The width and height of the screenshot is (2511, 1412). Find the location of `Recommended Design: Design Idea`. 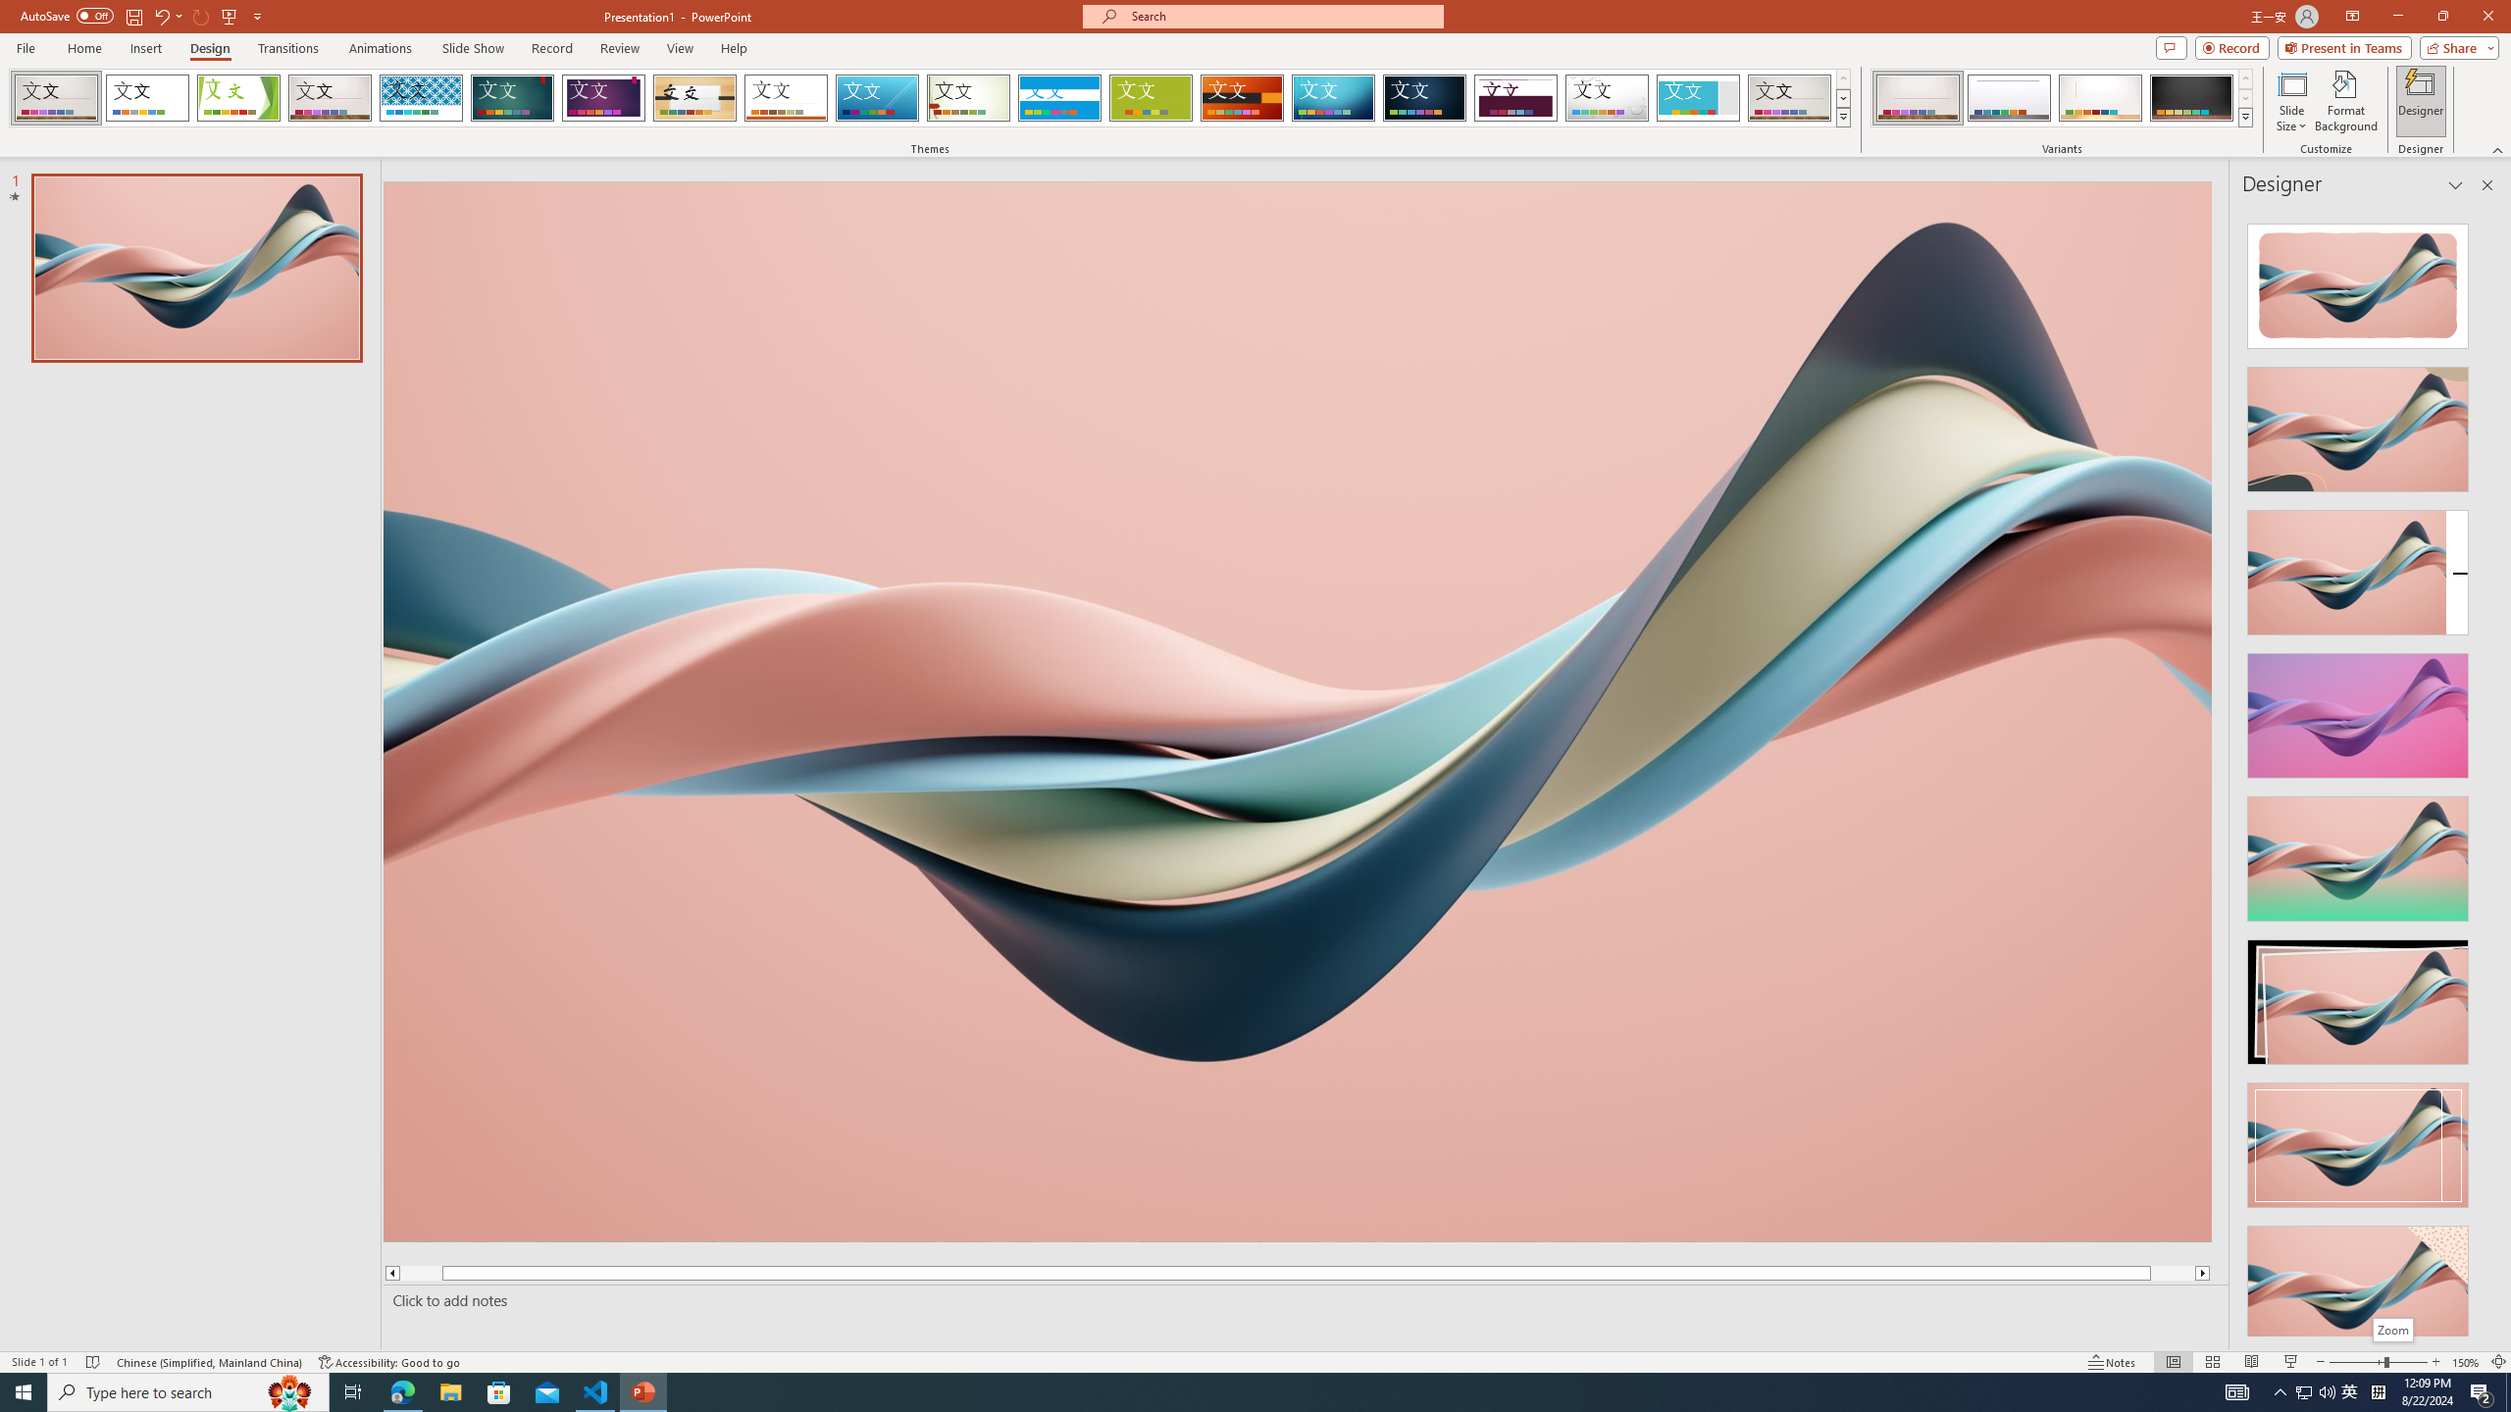

Recommended Design: Design Idea is located at coordinates (2358, 280).